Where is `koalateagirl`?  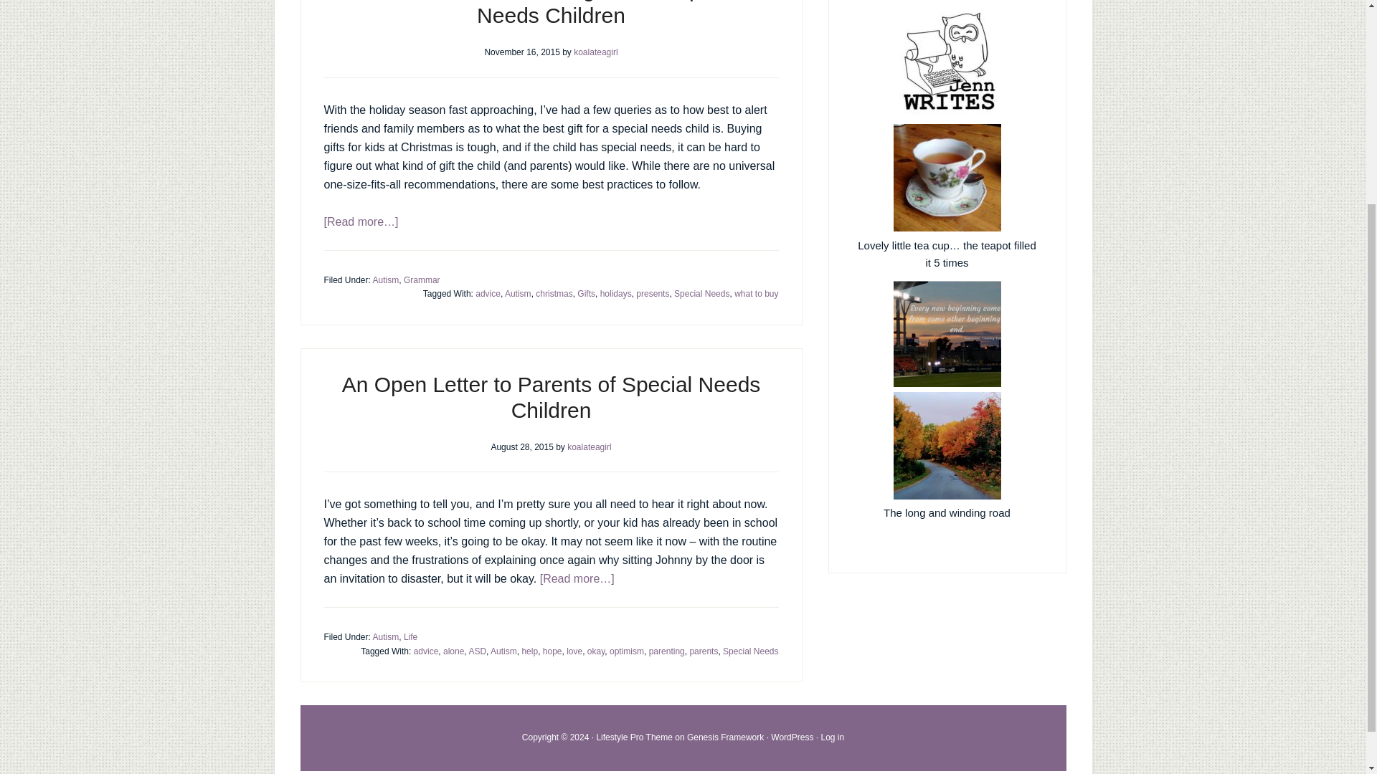
koalateagirl is located at coordinates (595, 52).